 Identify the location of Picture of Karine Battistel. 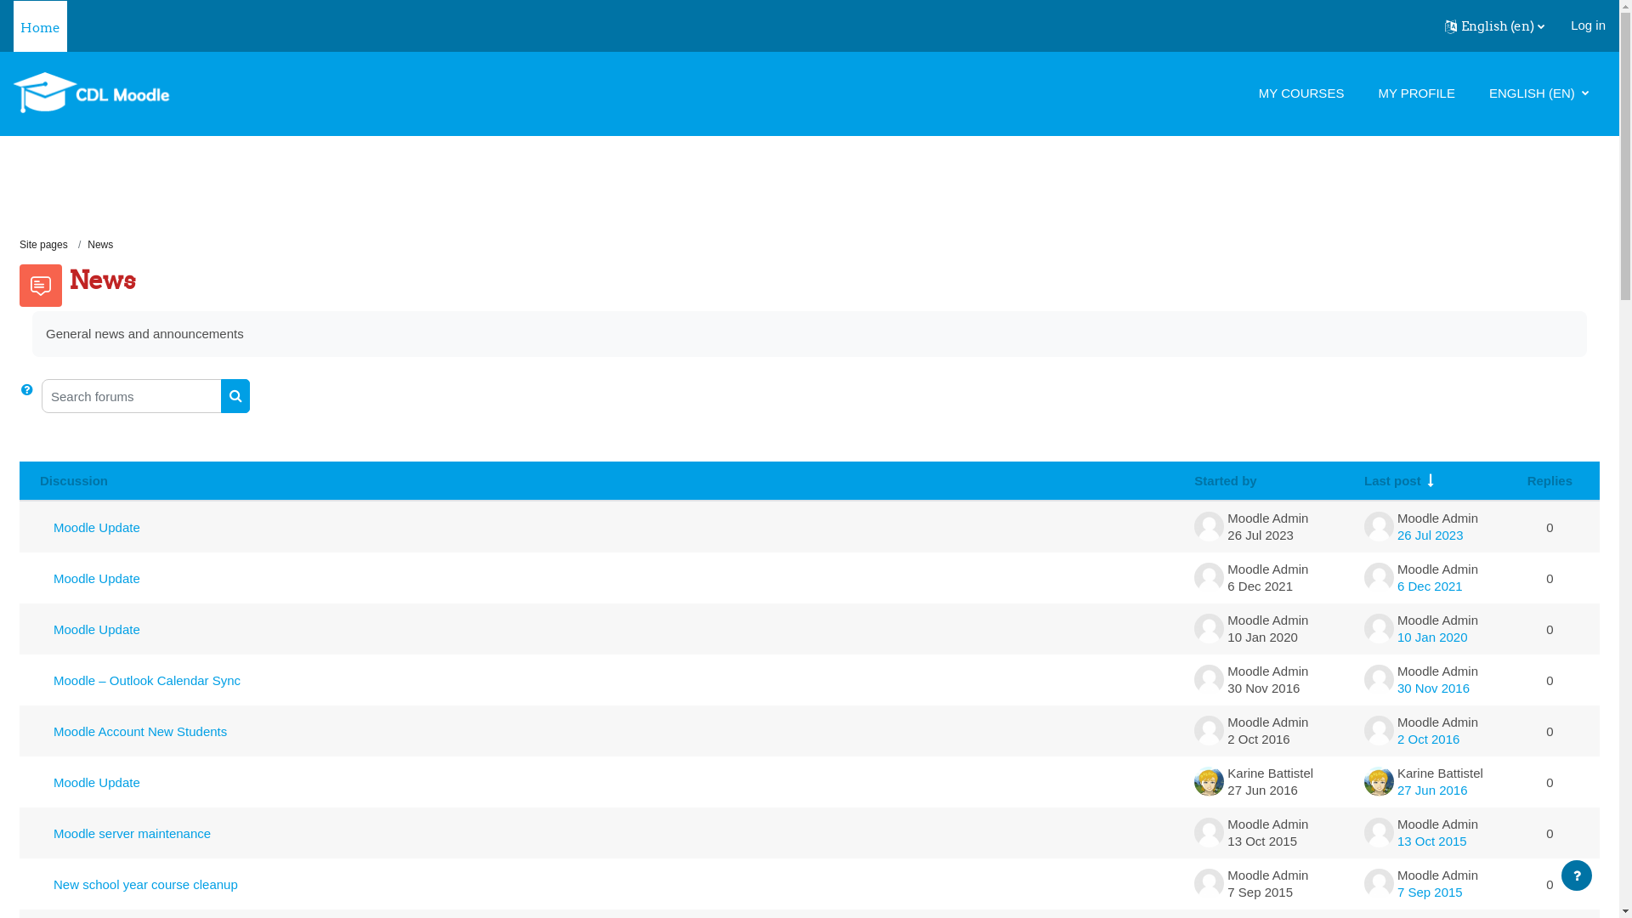
(1209, 782).